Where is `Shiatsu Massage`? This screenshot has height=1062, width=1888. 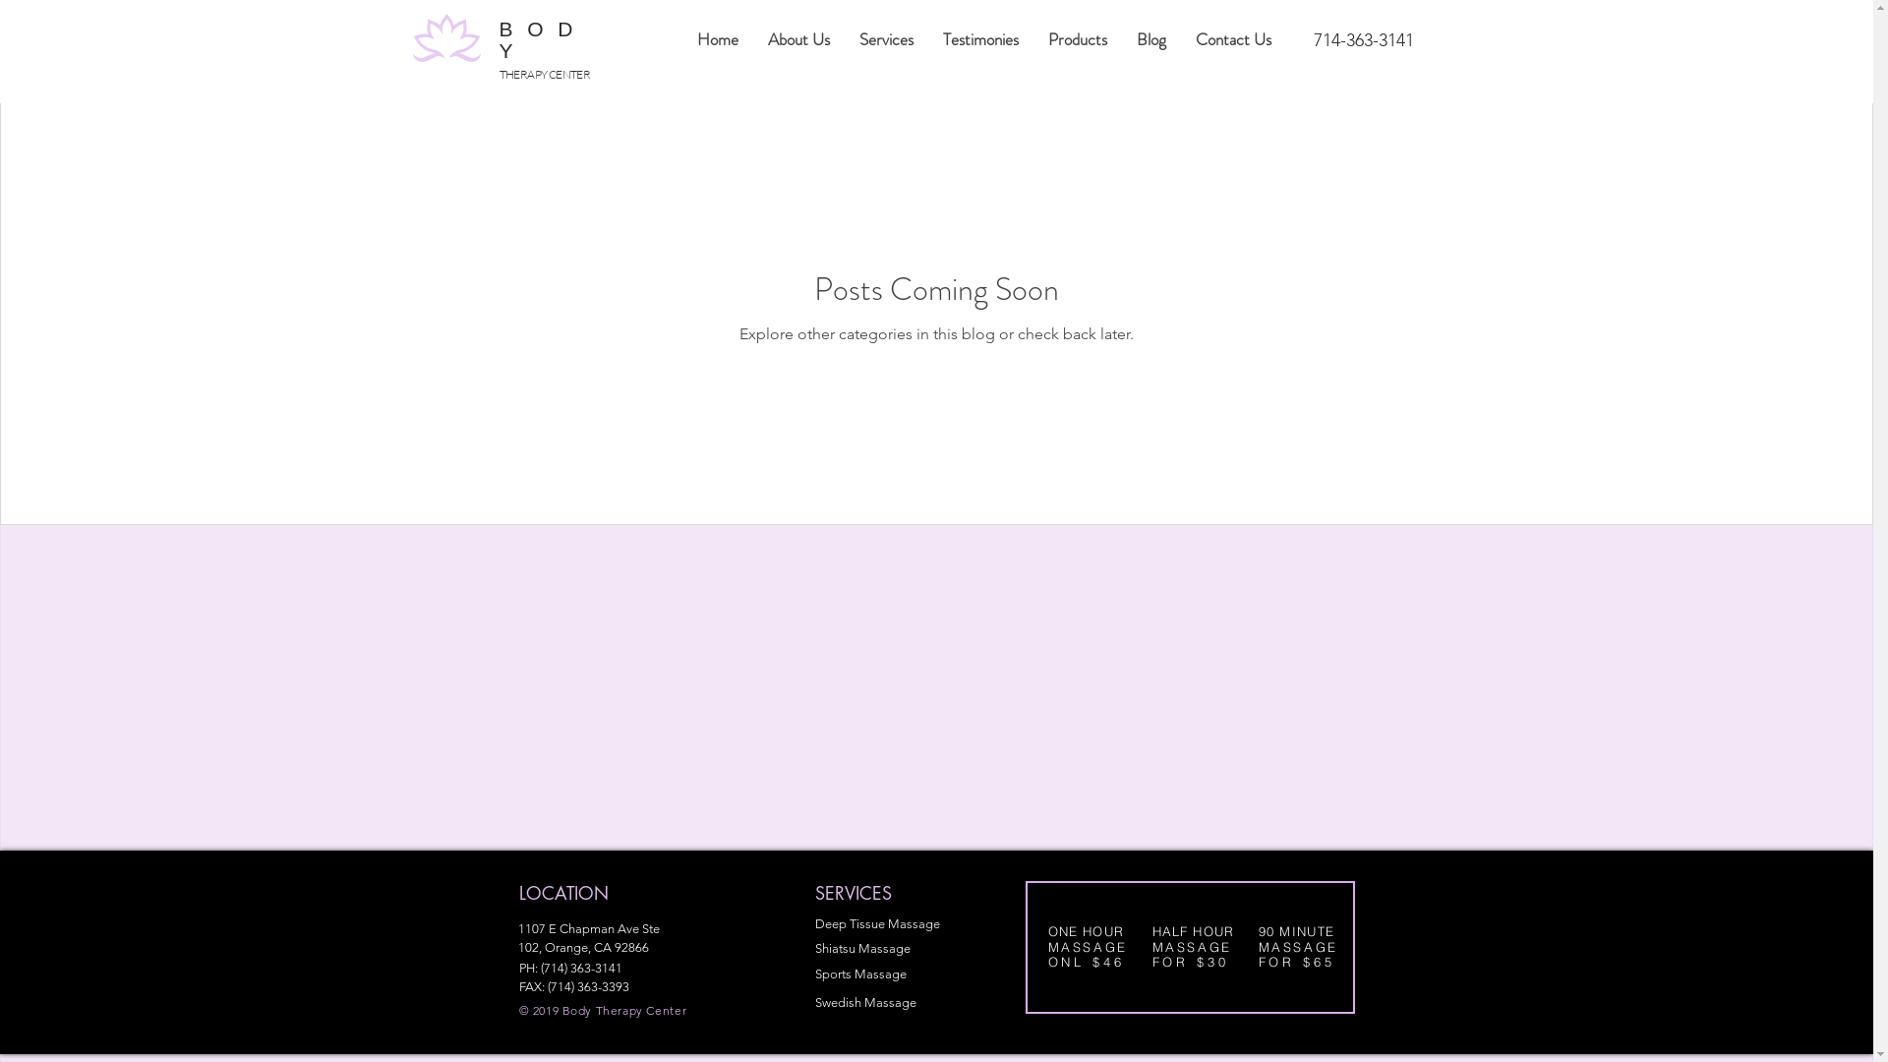 Shiatsu Massage is located at coordinates (861, 948).